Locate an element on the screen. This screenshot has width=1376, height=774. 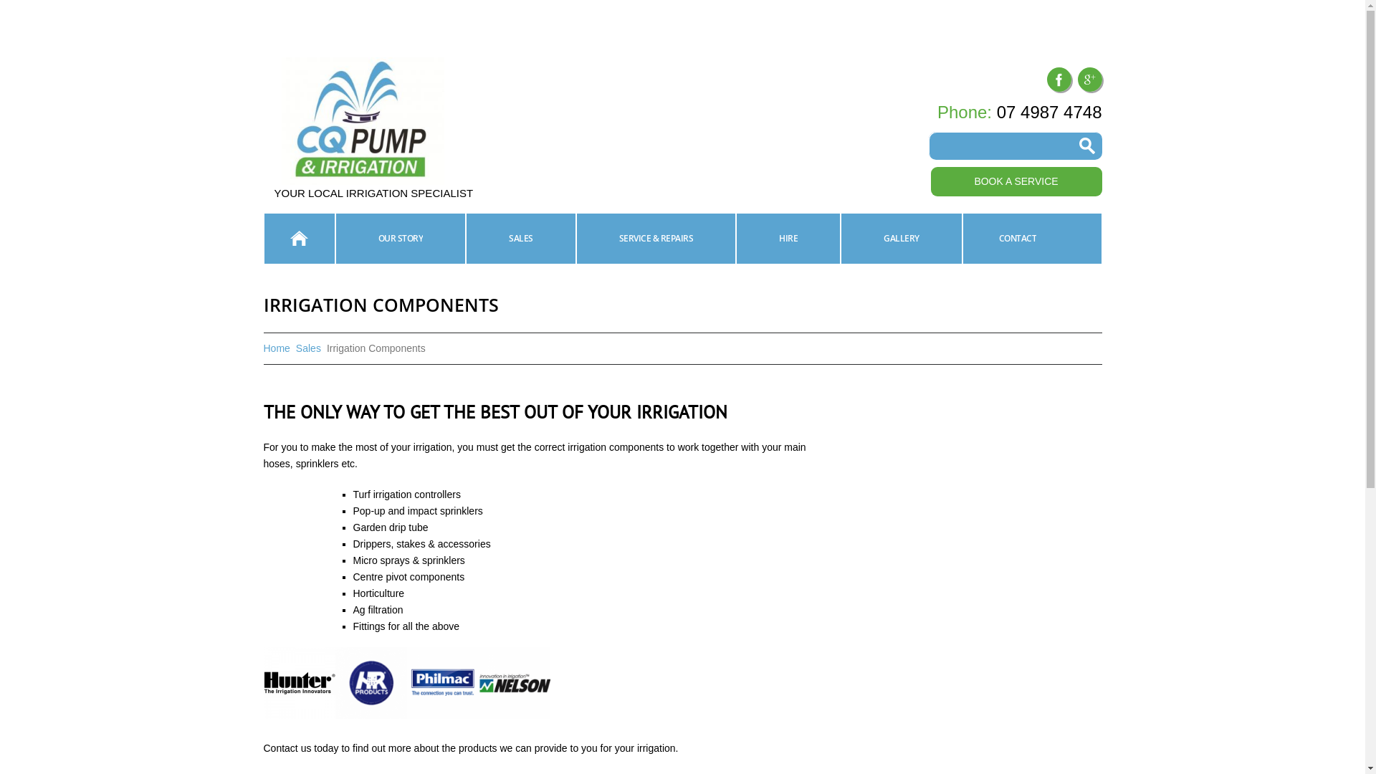
facebook is located at coordinates (1059, 80).